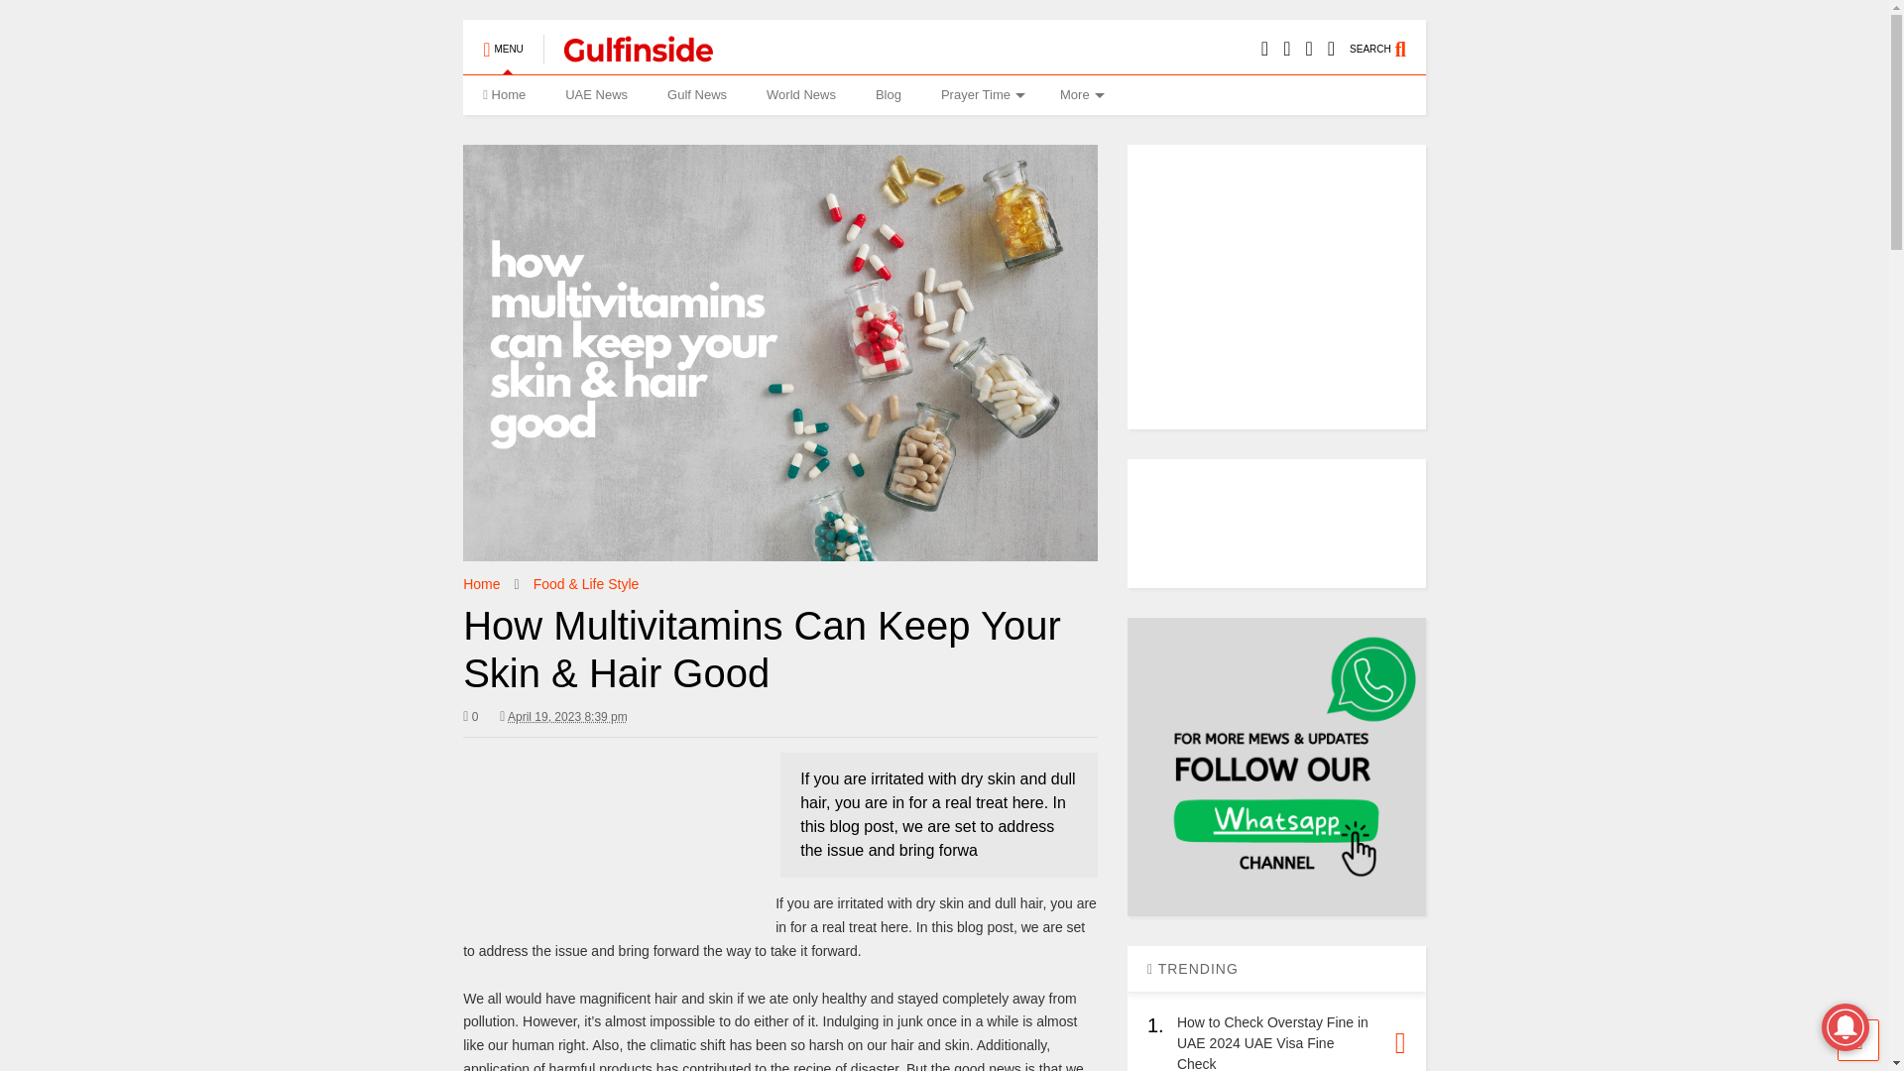 The width and height of the screenshot is (1904, 1071). Describe the element at coordinates (800, 94) in the screenshot. I see `World News` at that location.